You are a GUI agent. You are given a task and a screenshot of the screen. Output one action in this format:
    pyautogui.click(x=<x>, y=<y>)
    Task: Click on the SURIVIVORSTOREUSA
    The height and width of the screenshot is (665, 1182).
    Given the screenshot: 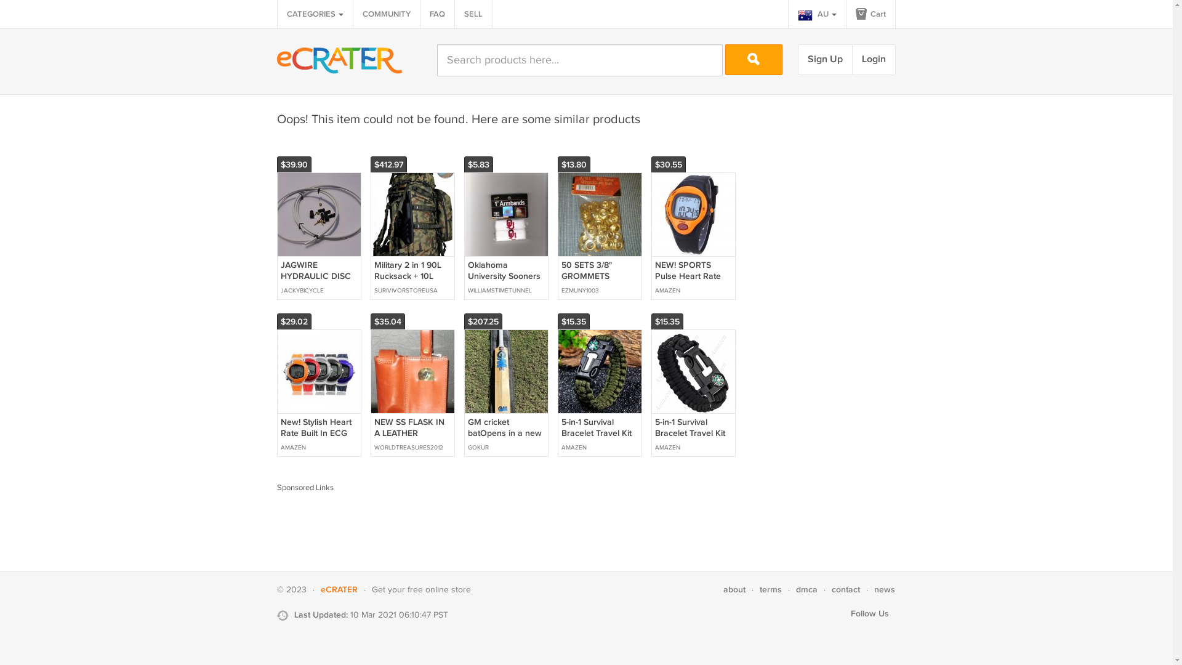 What is the action you would take?
    pyautogui.click(x=412, y=291)
    